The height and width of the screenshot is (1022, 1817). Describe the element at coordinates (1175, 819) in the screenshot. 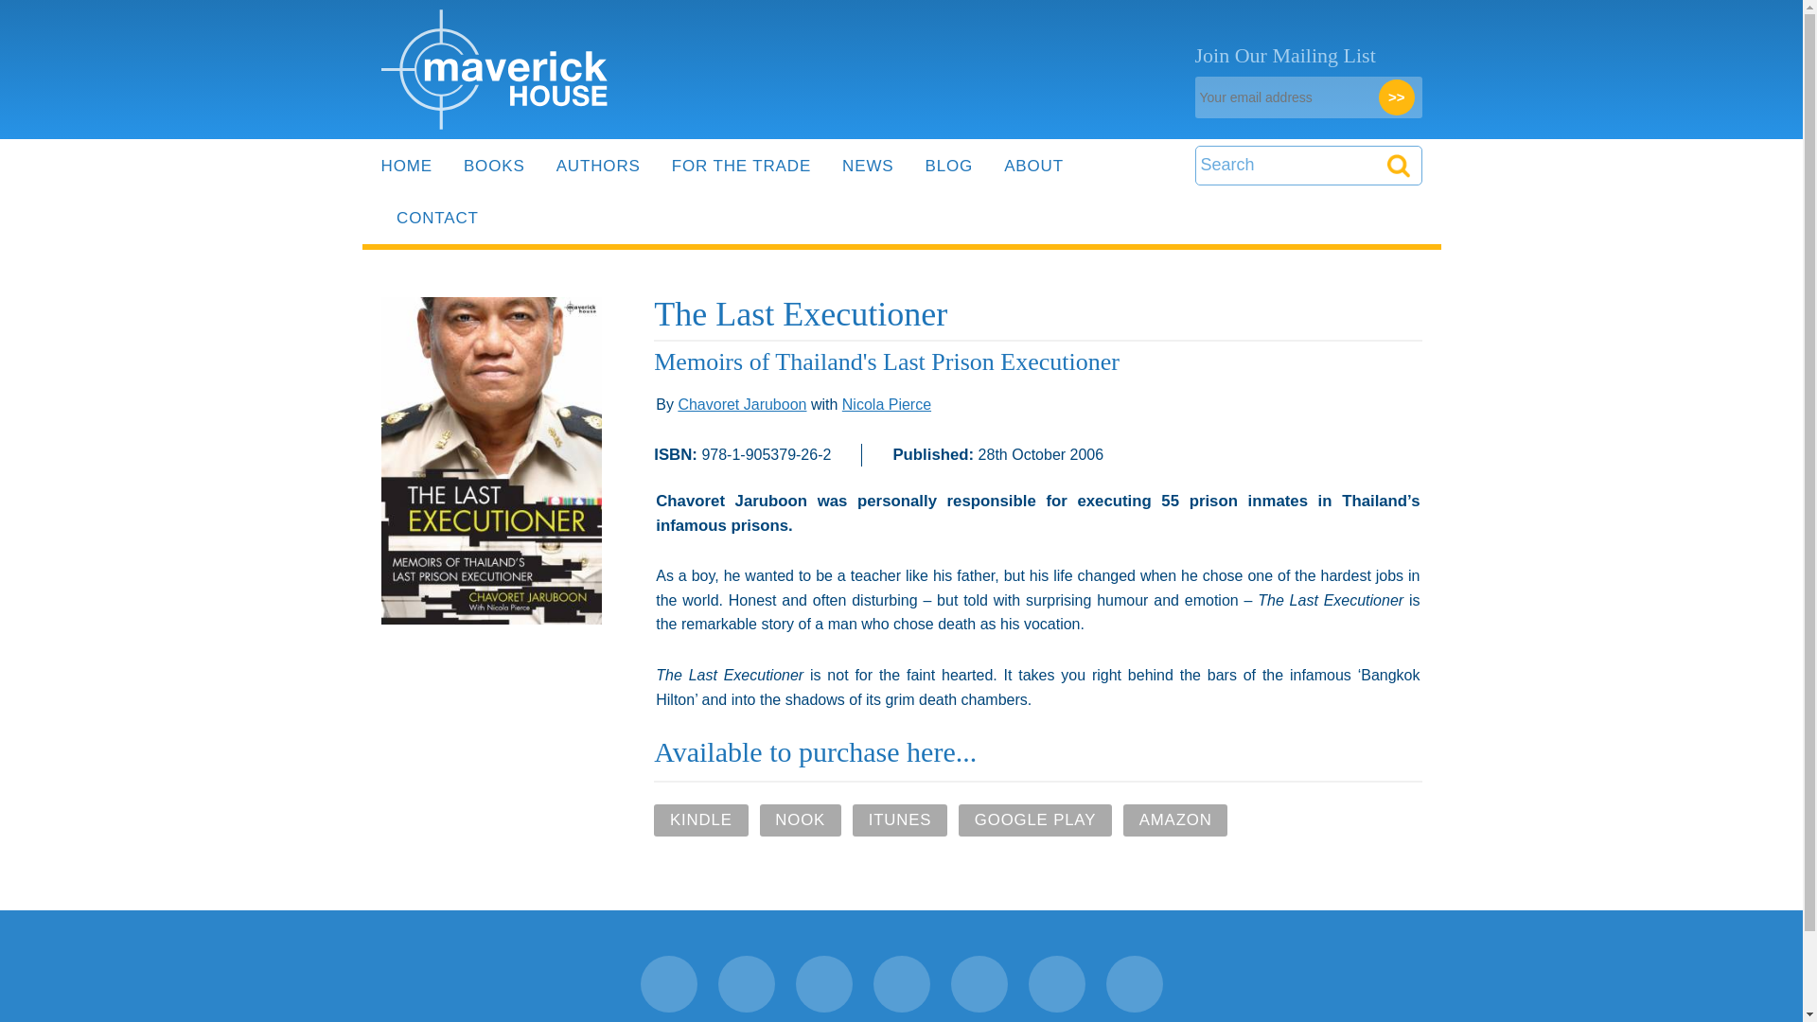

I see `AMAZON` at that location.